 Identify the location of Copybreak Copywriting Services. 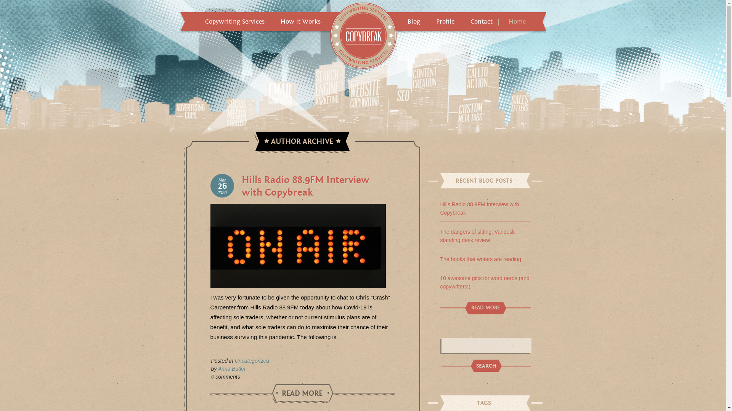
(363, 36).